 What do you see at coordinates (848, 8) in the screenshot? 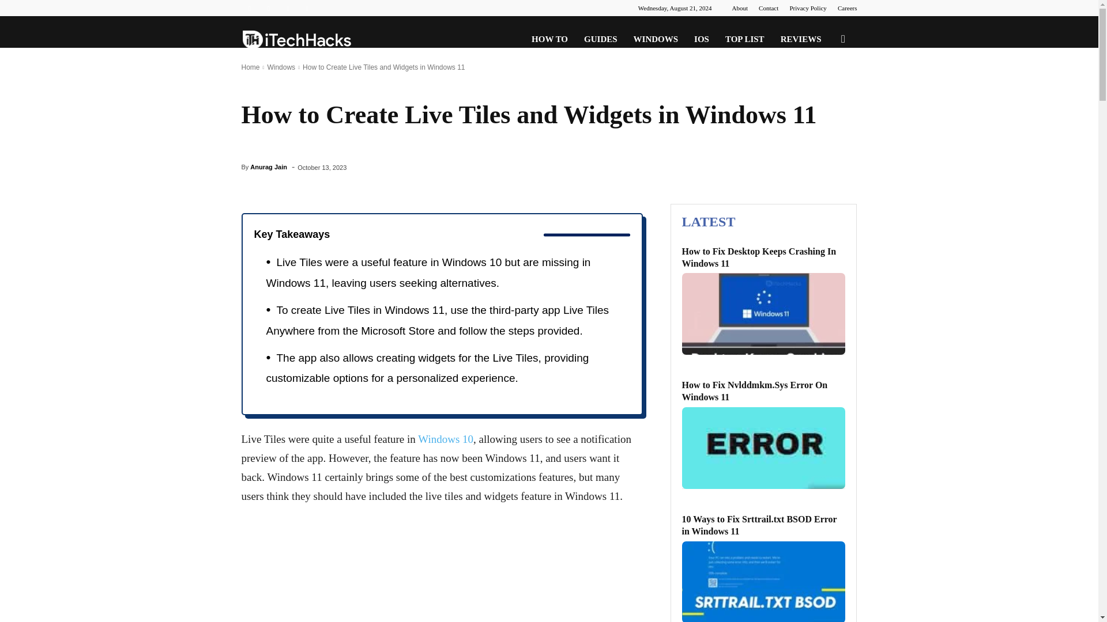
I see `Careers` at bounding box center [848, 8].